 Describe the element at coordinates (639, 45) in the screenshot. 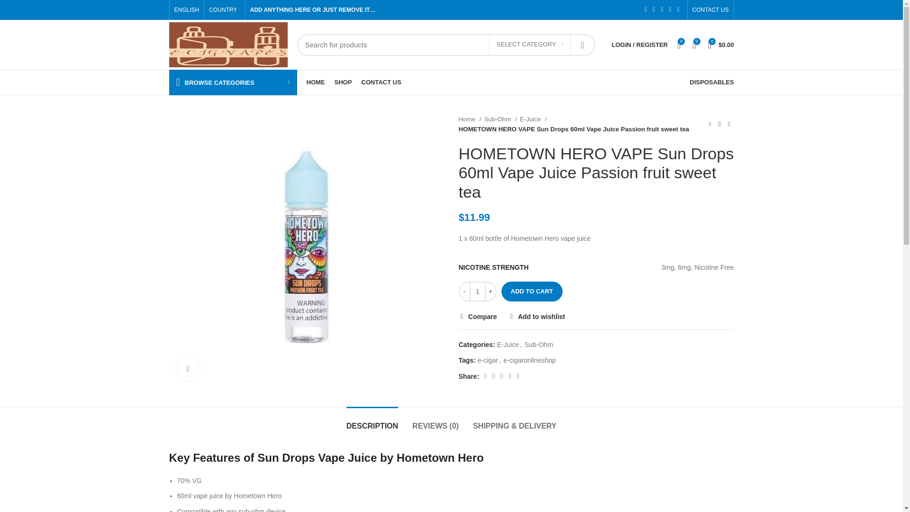

I see `My account` at that location.